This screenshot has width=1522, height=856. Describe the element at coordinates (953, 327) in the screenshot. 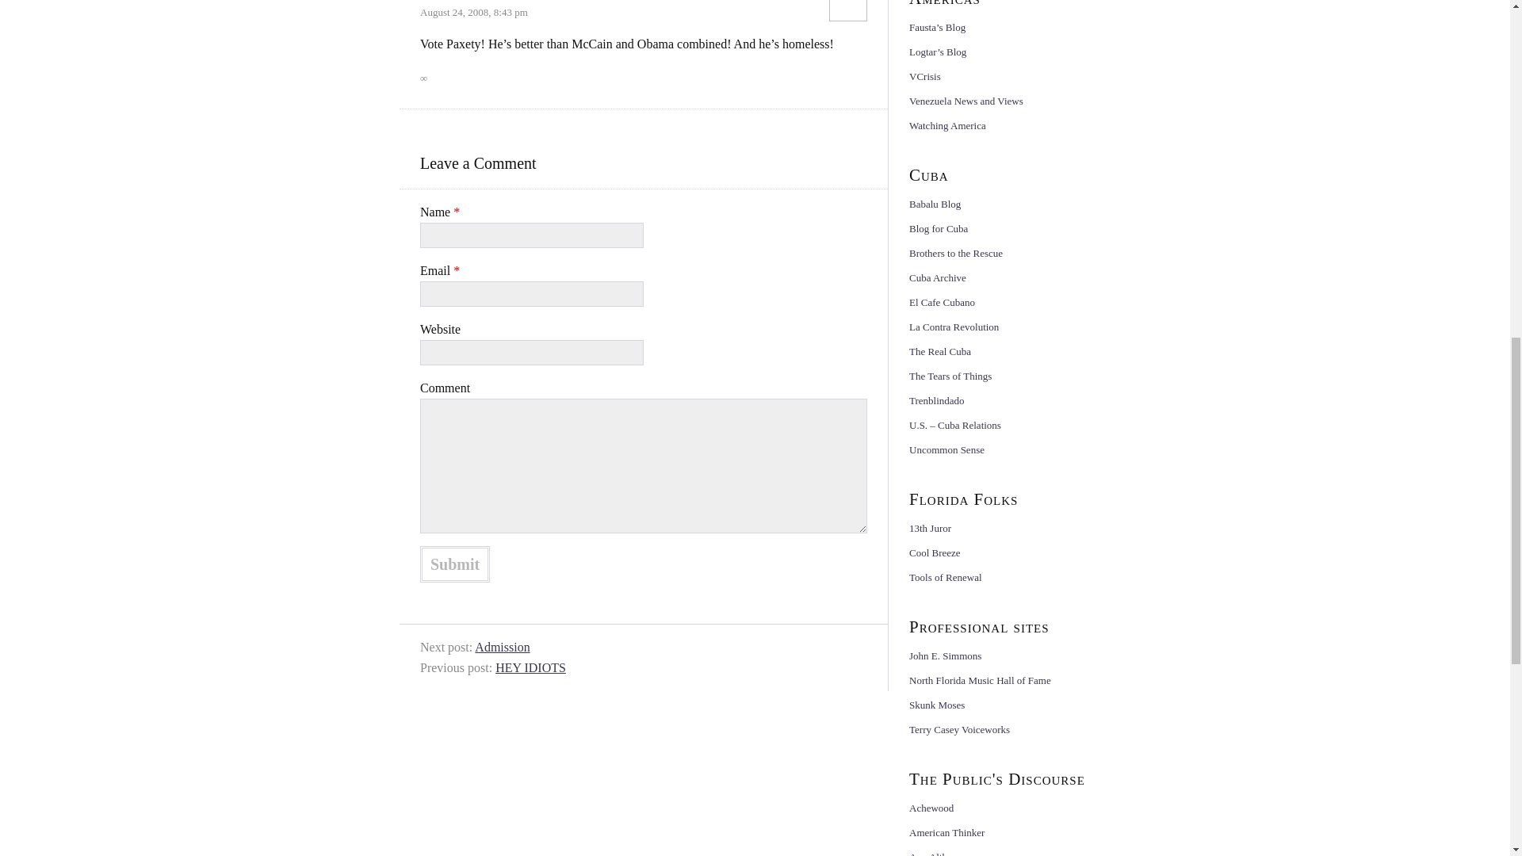

I see `La Contra Revolution` at that location.